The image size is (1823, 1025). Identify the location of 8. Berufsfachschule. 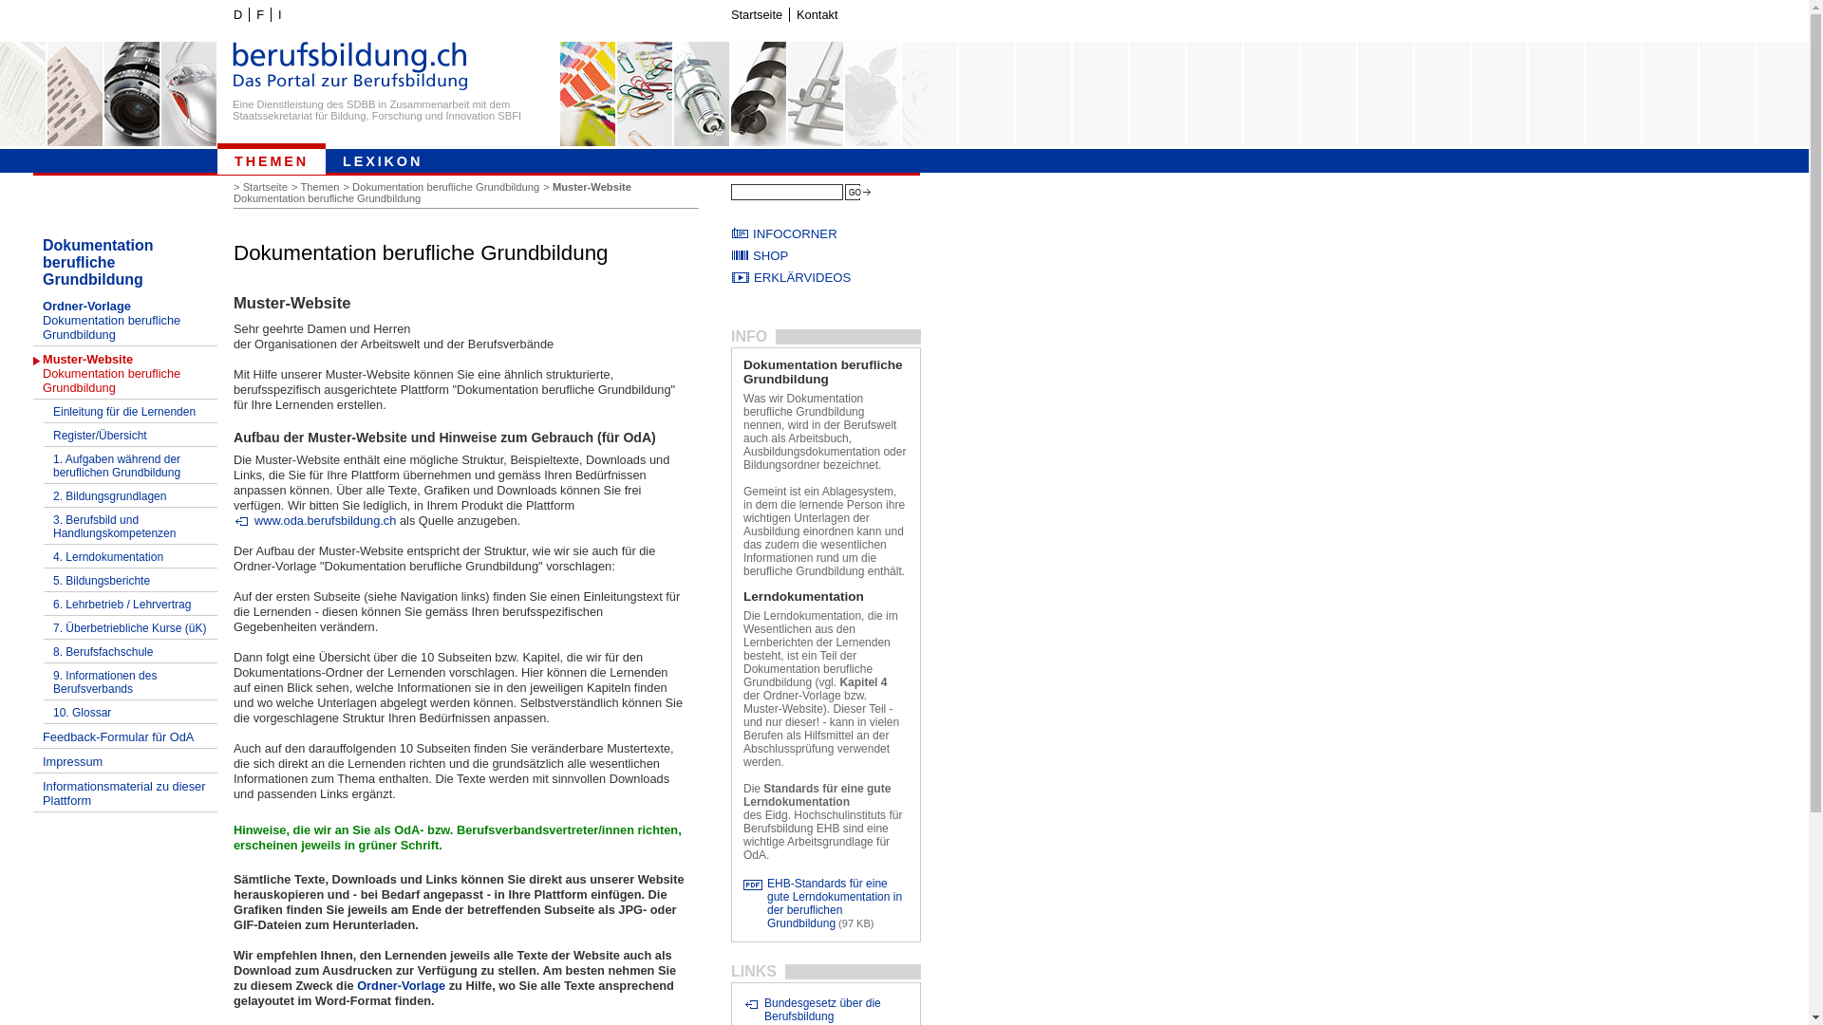
(131, 651).